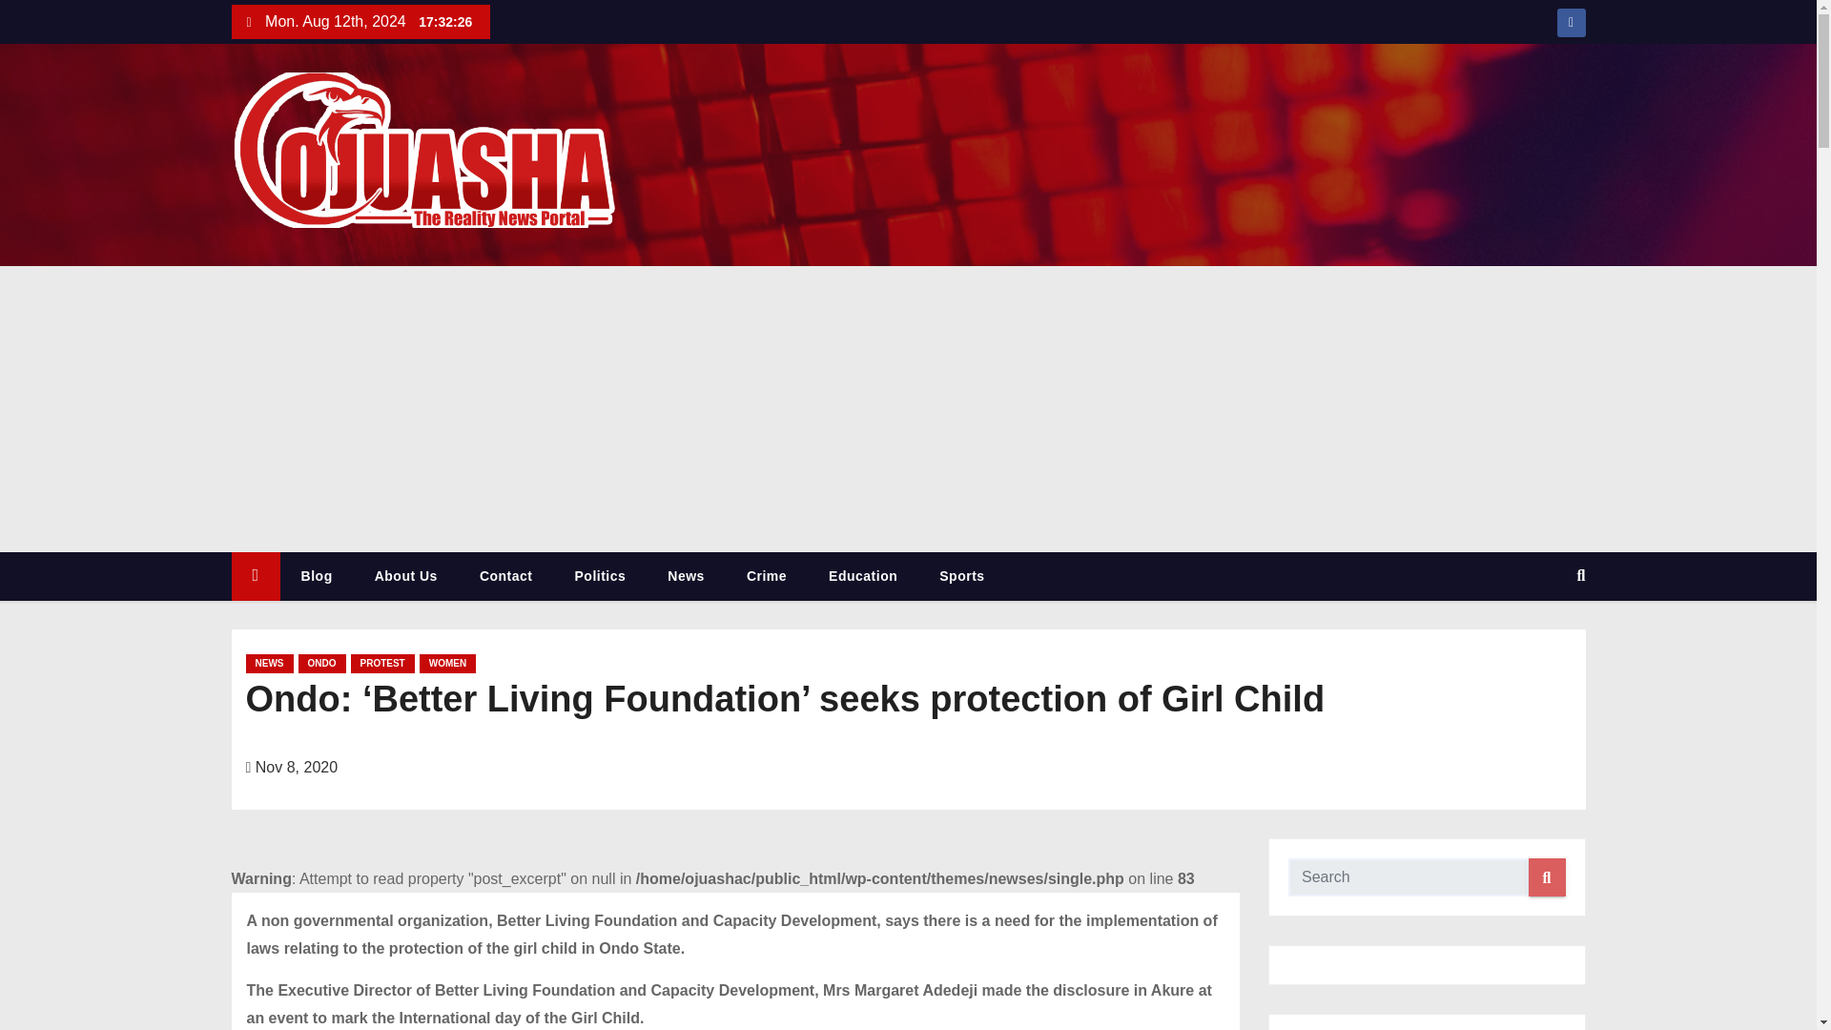 This screenshot has width=1831, height=1030. Describe the element at coordinates (601, 576) in the screenshot. I see `Politics` at that location.